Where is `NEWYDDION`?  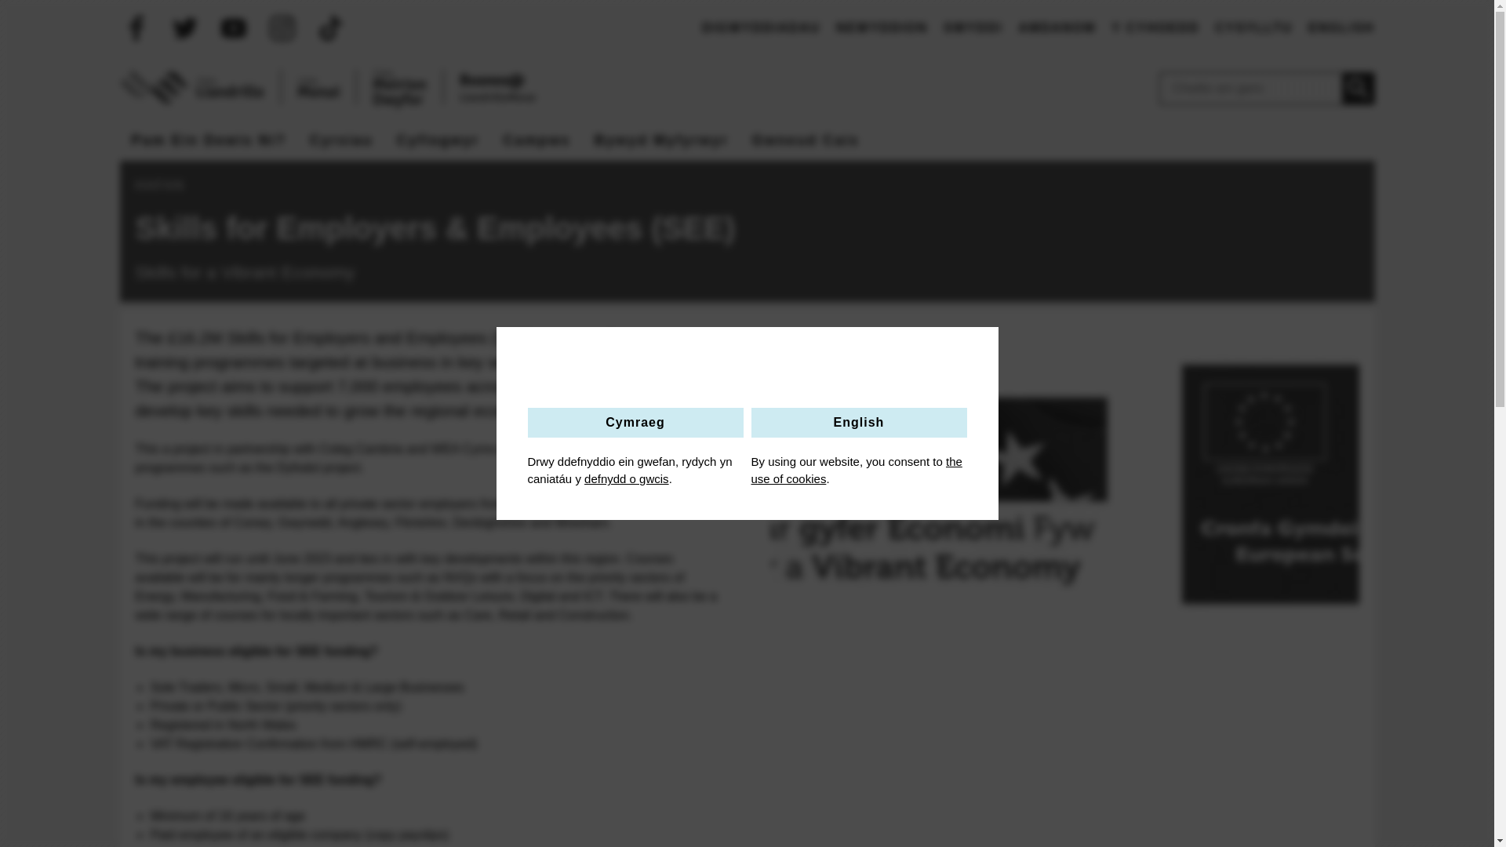
NEWYDDION is located at coordinates (882, 28).